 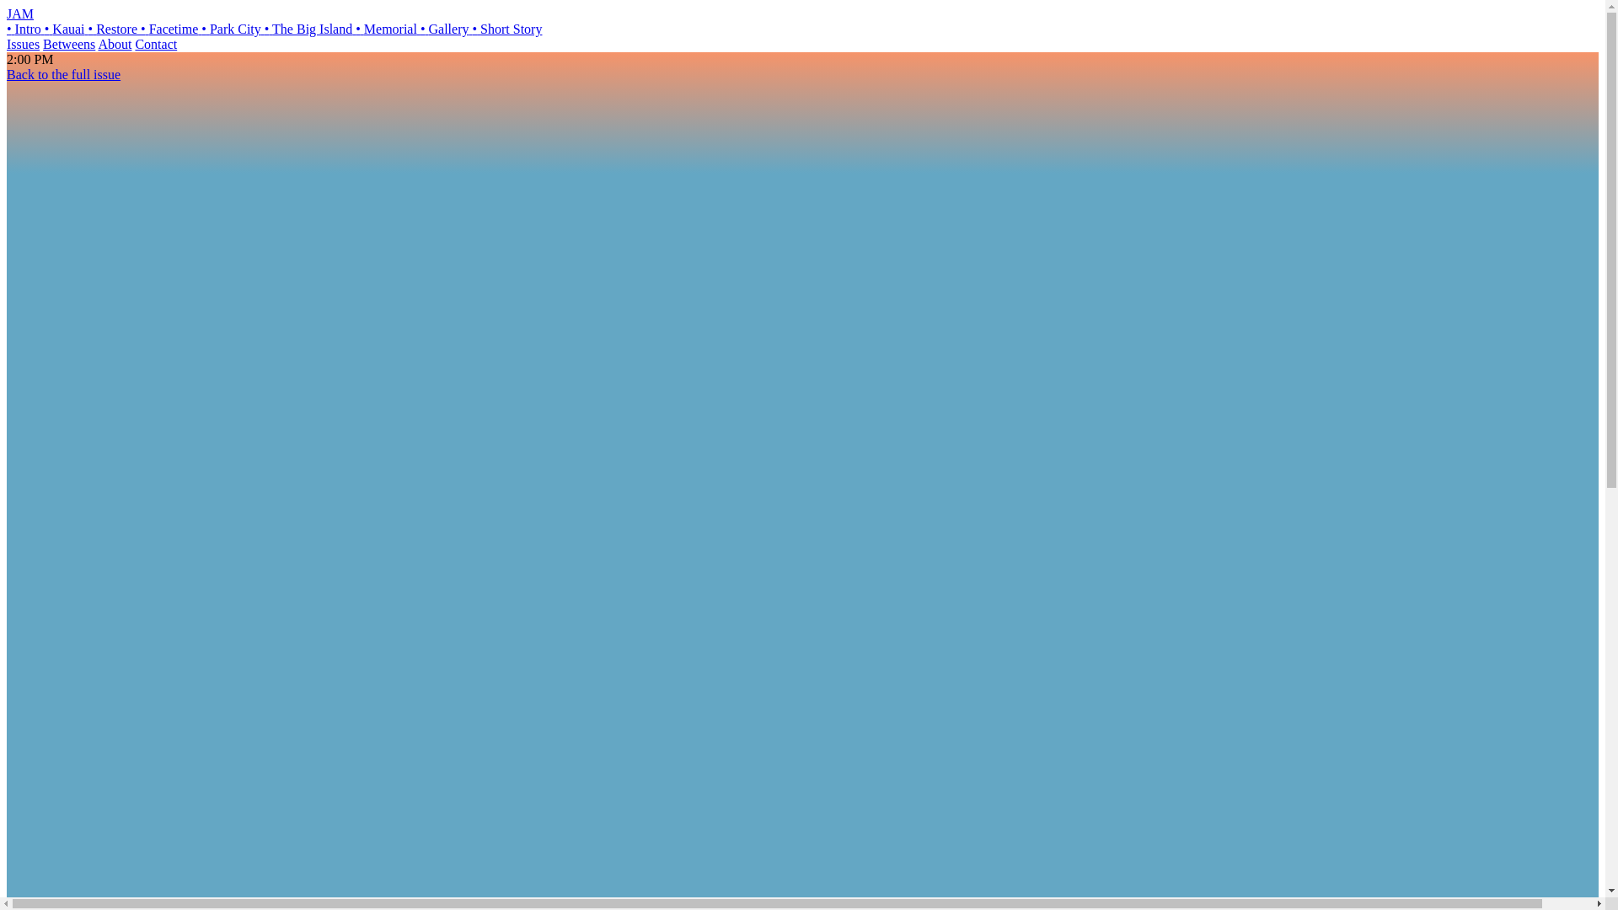 I want to click on Issues, so click(x=22, y=44).